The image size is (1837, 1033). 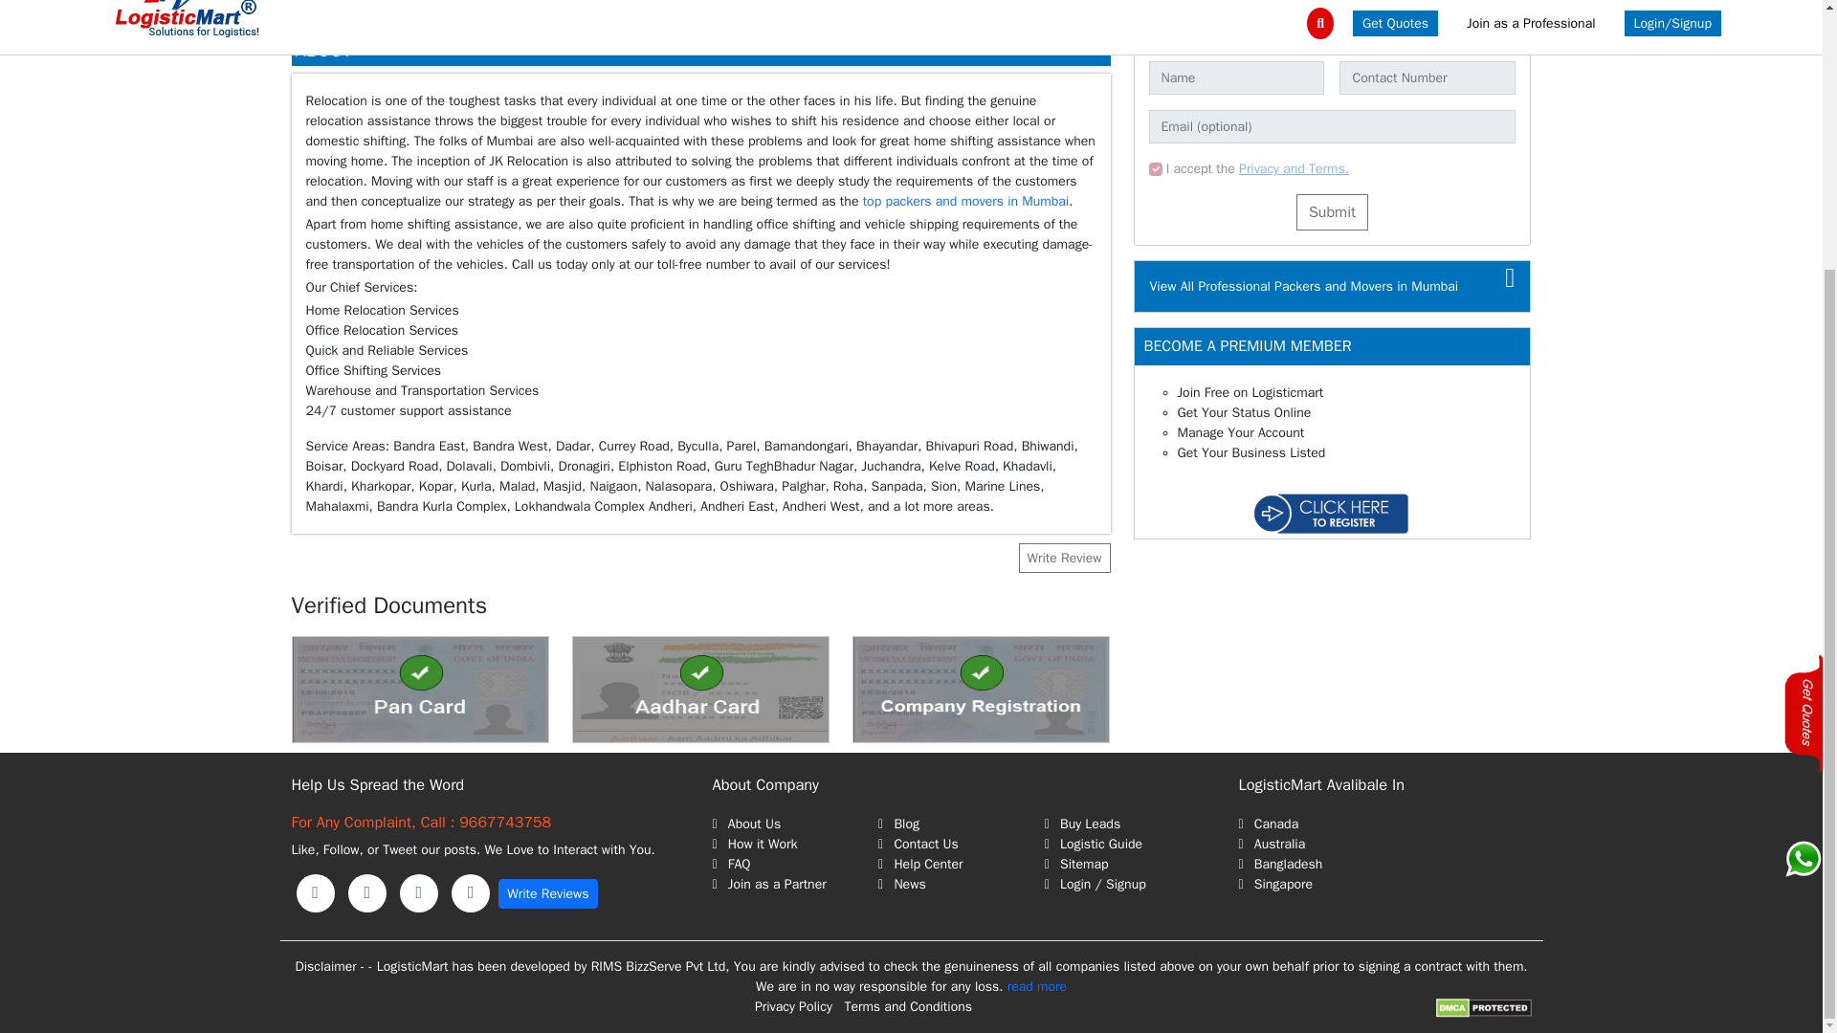 What do you see at coordinates (961, 884) in the screenshot?
I see `News` at bounding box center [961, 884].